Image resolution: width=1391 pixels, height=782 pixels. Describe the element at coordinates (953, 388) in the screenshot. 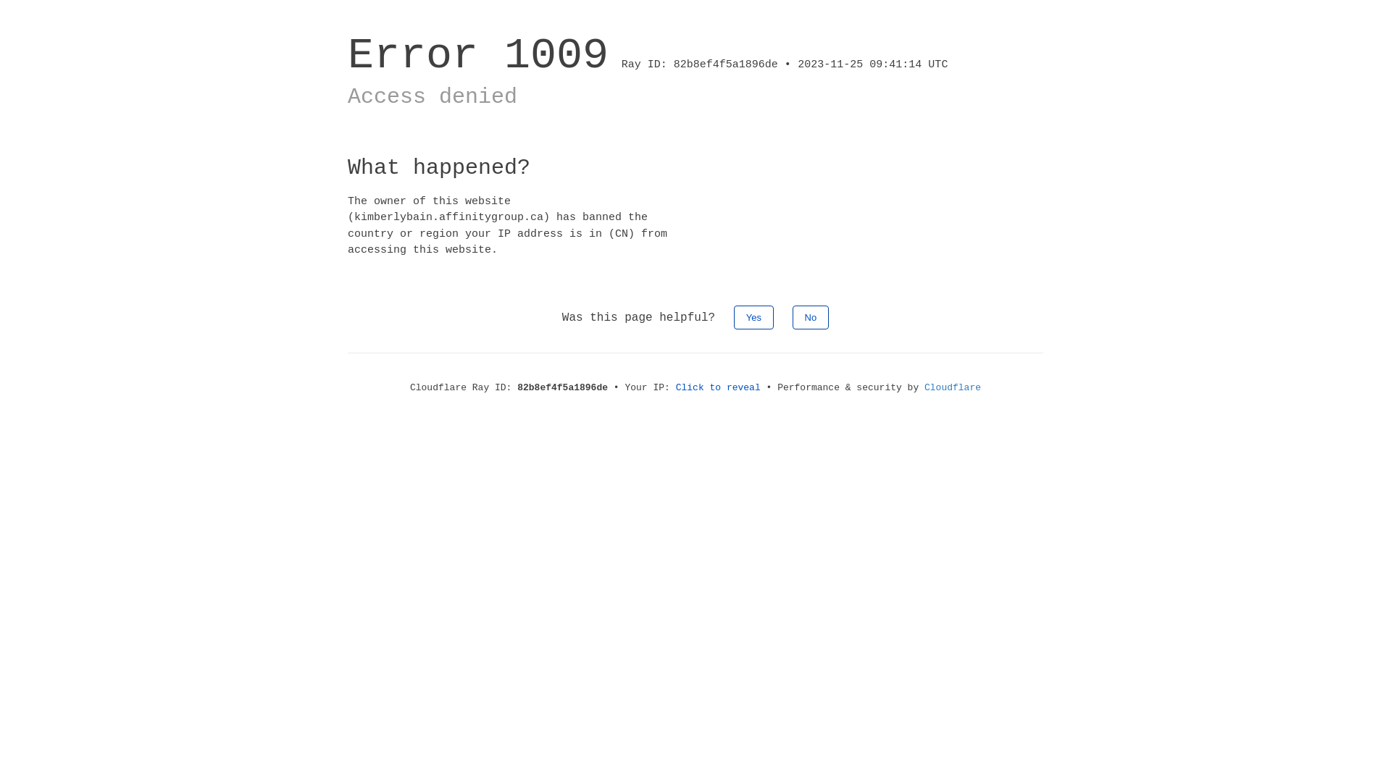

I see `Cloudflare` at that location.